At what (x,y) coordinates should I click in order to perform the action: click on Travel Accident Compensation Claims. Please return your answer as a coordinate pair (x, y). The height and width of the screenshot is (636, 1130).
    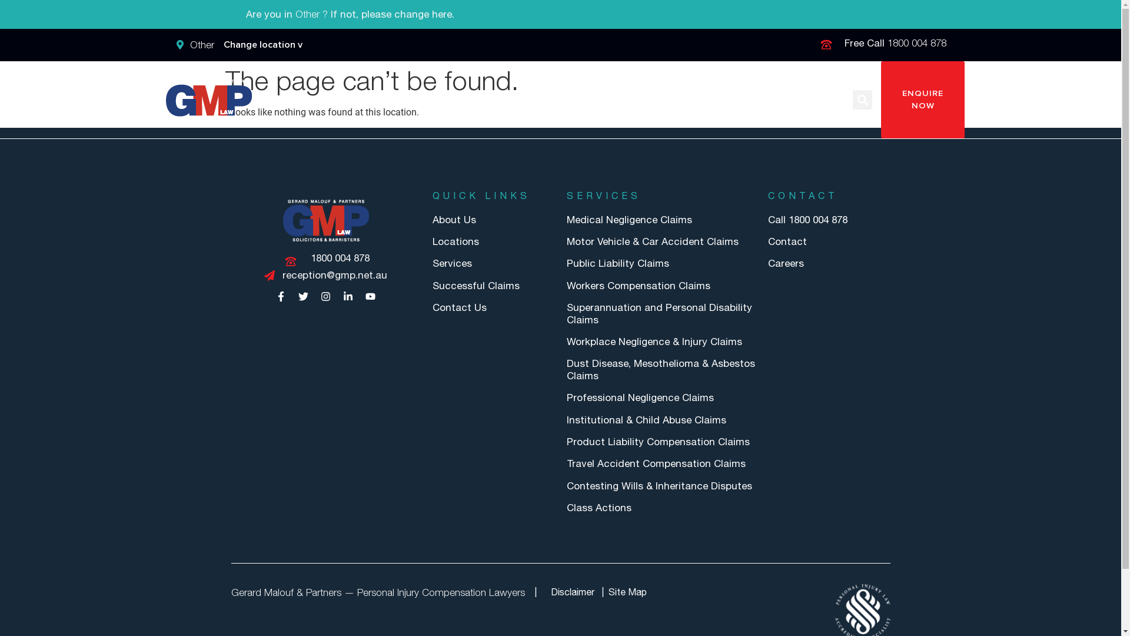
    Looking at the image, I should click on (661, 463).